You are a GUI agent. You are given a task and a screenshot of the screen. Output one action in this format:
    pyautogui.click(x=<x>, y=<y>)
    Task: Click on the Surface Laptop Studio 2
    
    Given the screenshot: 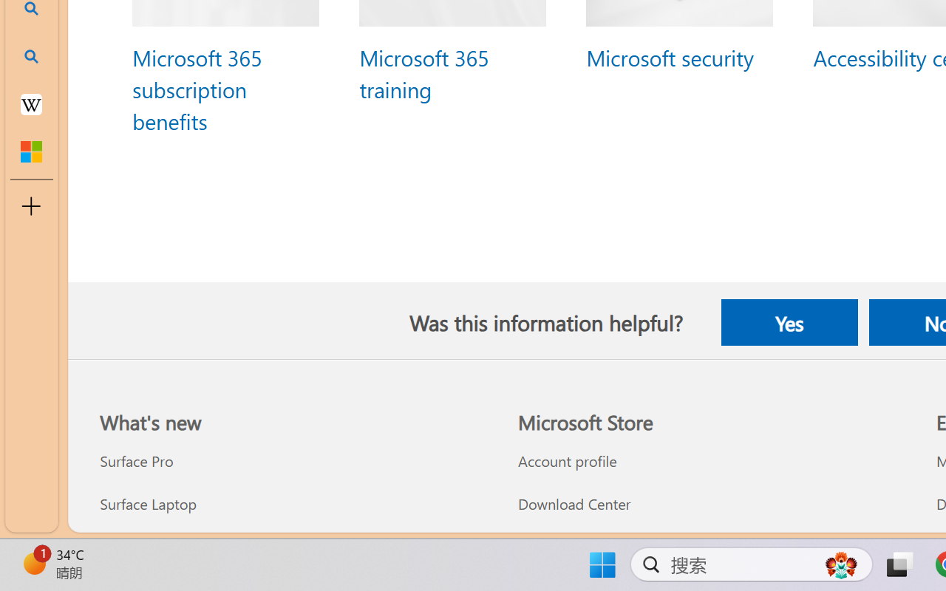 What is the action you would take?
    pyautogui.click(x=292, y=546)
    